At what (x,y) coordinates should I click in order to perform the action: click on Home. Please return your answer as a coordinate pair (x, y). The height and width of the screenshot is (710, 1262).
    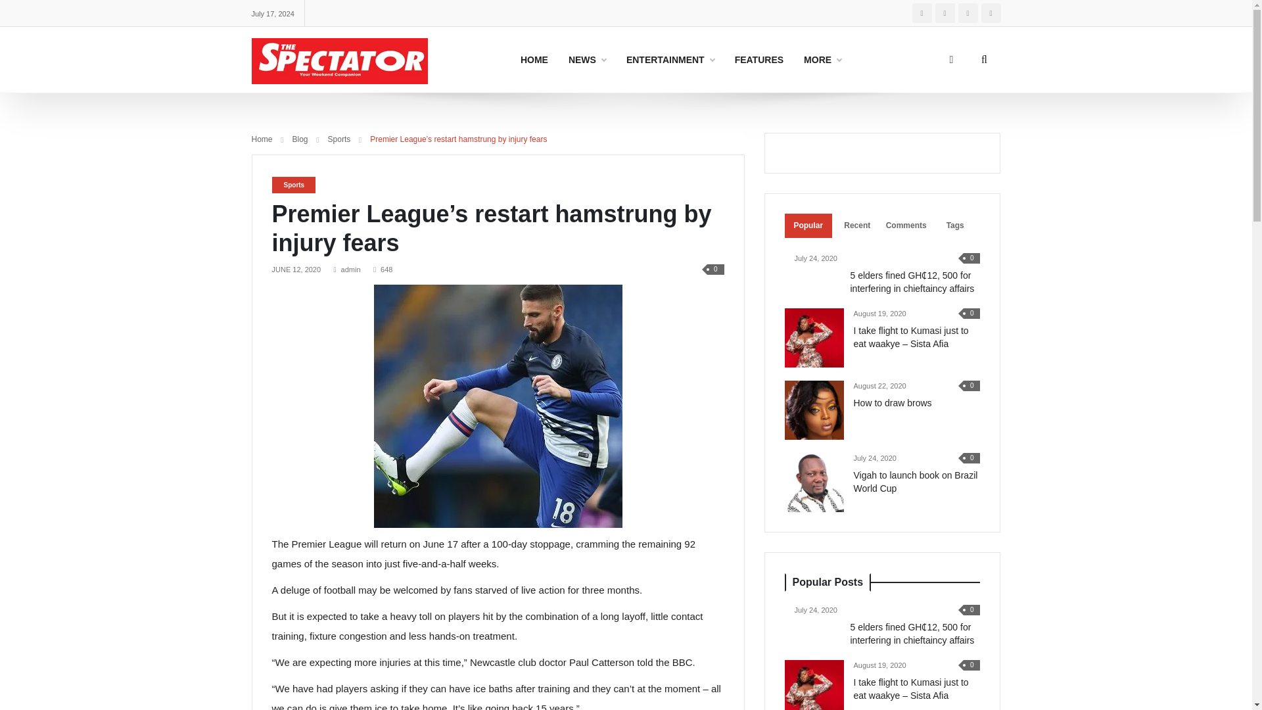
    Looking at the image, I should click on (262, 139).